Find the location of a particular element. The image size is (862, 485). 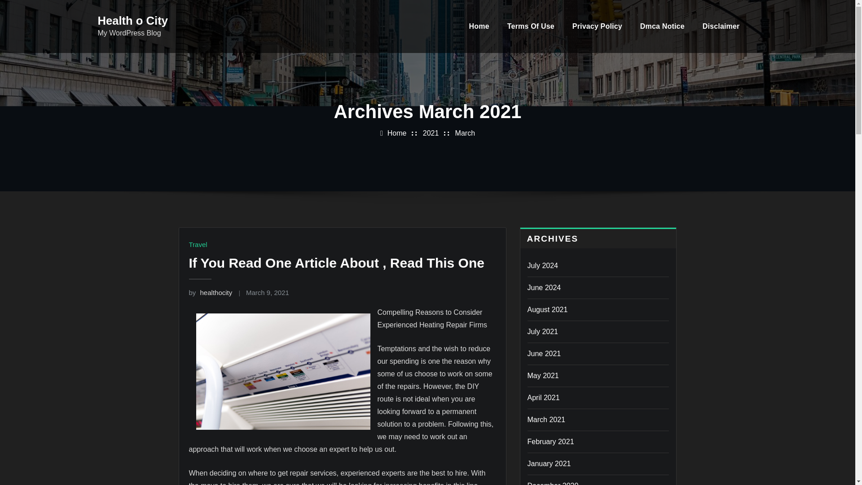

July 2024 is located at coordinates (542, 266).